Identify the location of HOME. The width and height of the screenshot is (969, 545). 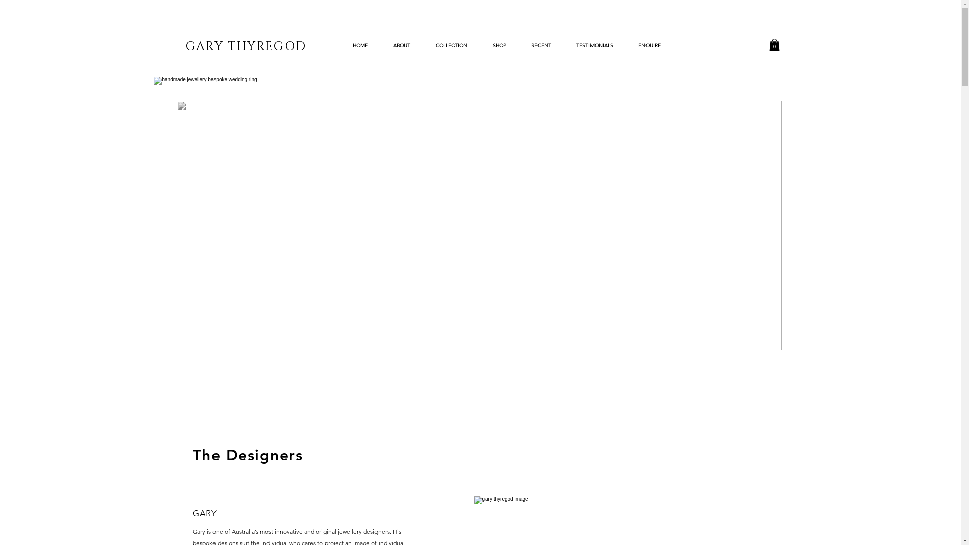
(360, 46).